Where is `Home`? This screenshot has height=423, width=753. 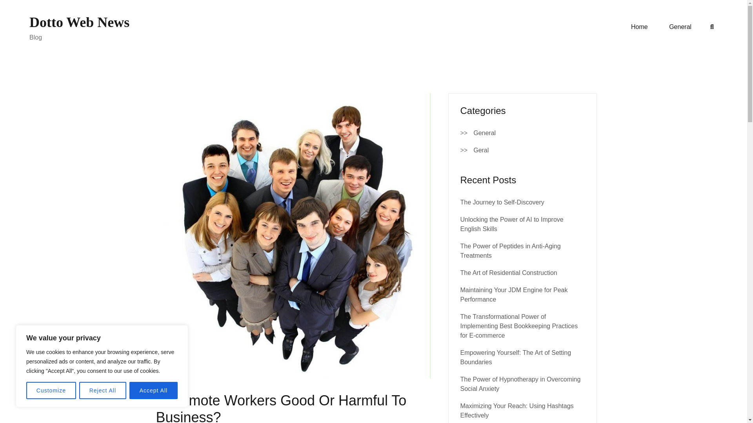
Home is located at coordinates (639, 27).